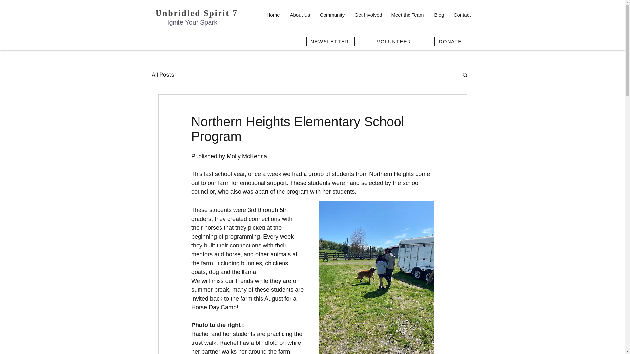 This screenshot has width=630, height=354. I want to click on Unbridled Spirit 7, so click(197, 13).